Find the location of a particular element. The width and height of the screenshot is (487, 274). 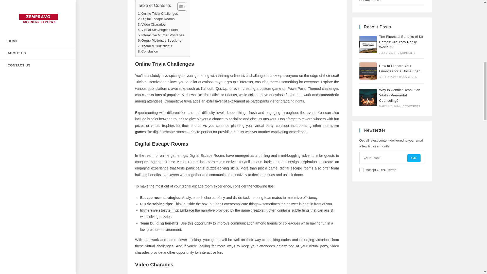

Interactive Murder Mysteries is located at coordinates (161, 35).